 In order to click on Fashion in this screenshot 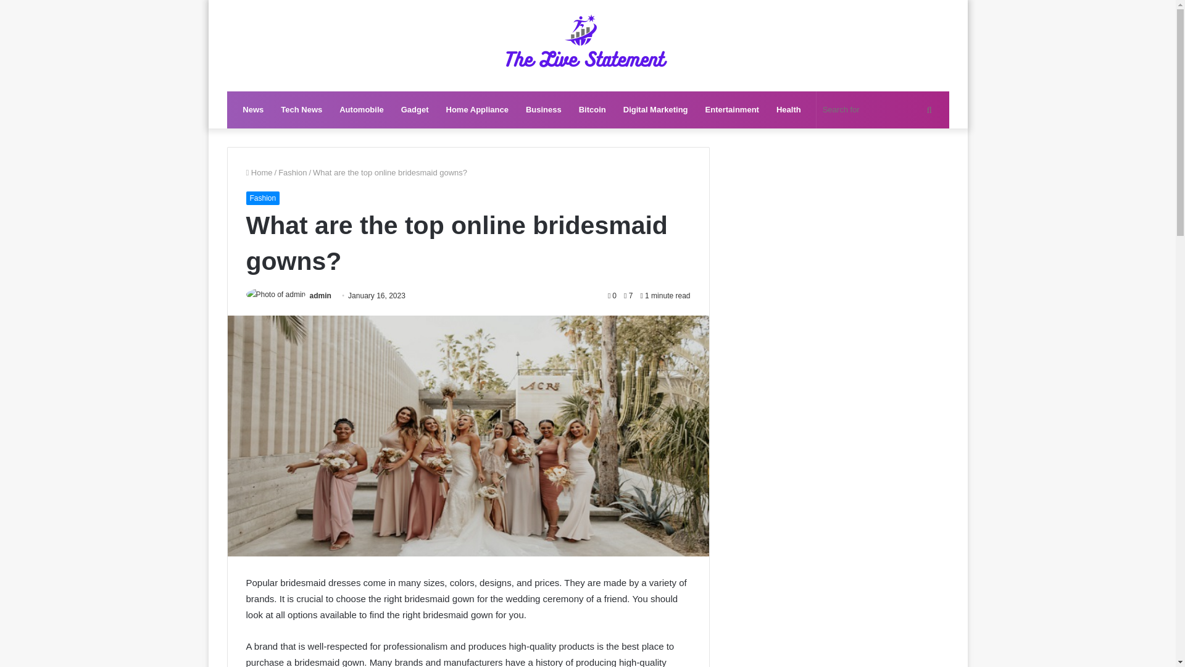, I will do `click(293, 173)`.